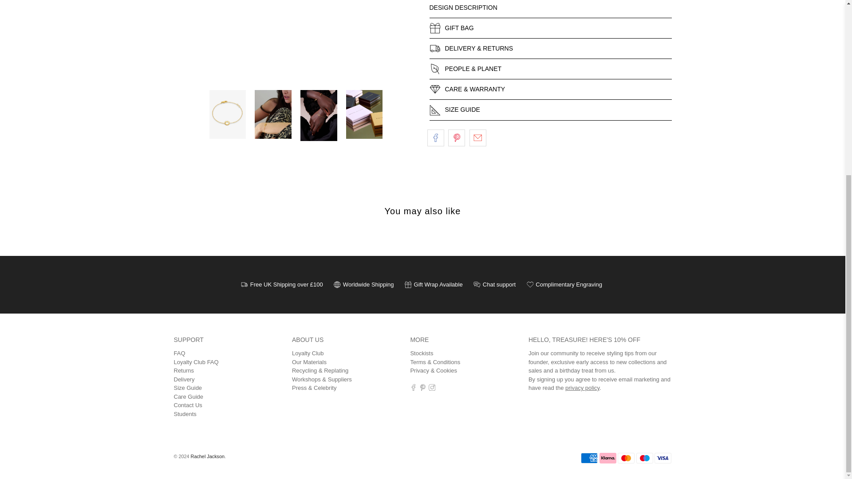  What do you see at coordinates (432, 389) in the screenshot?
I see `Rachel Jackson on Instagram` at bounding box center [432, 389].